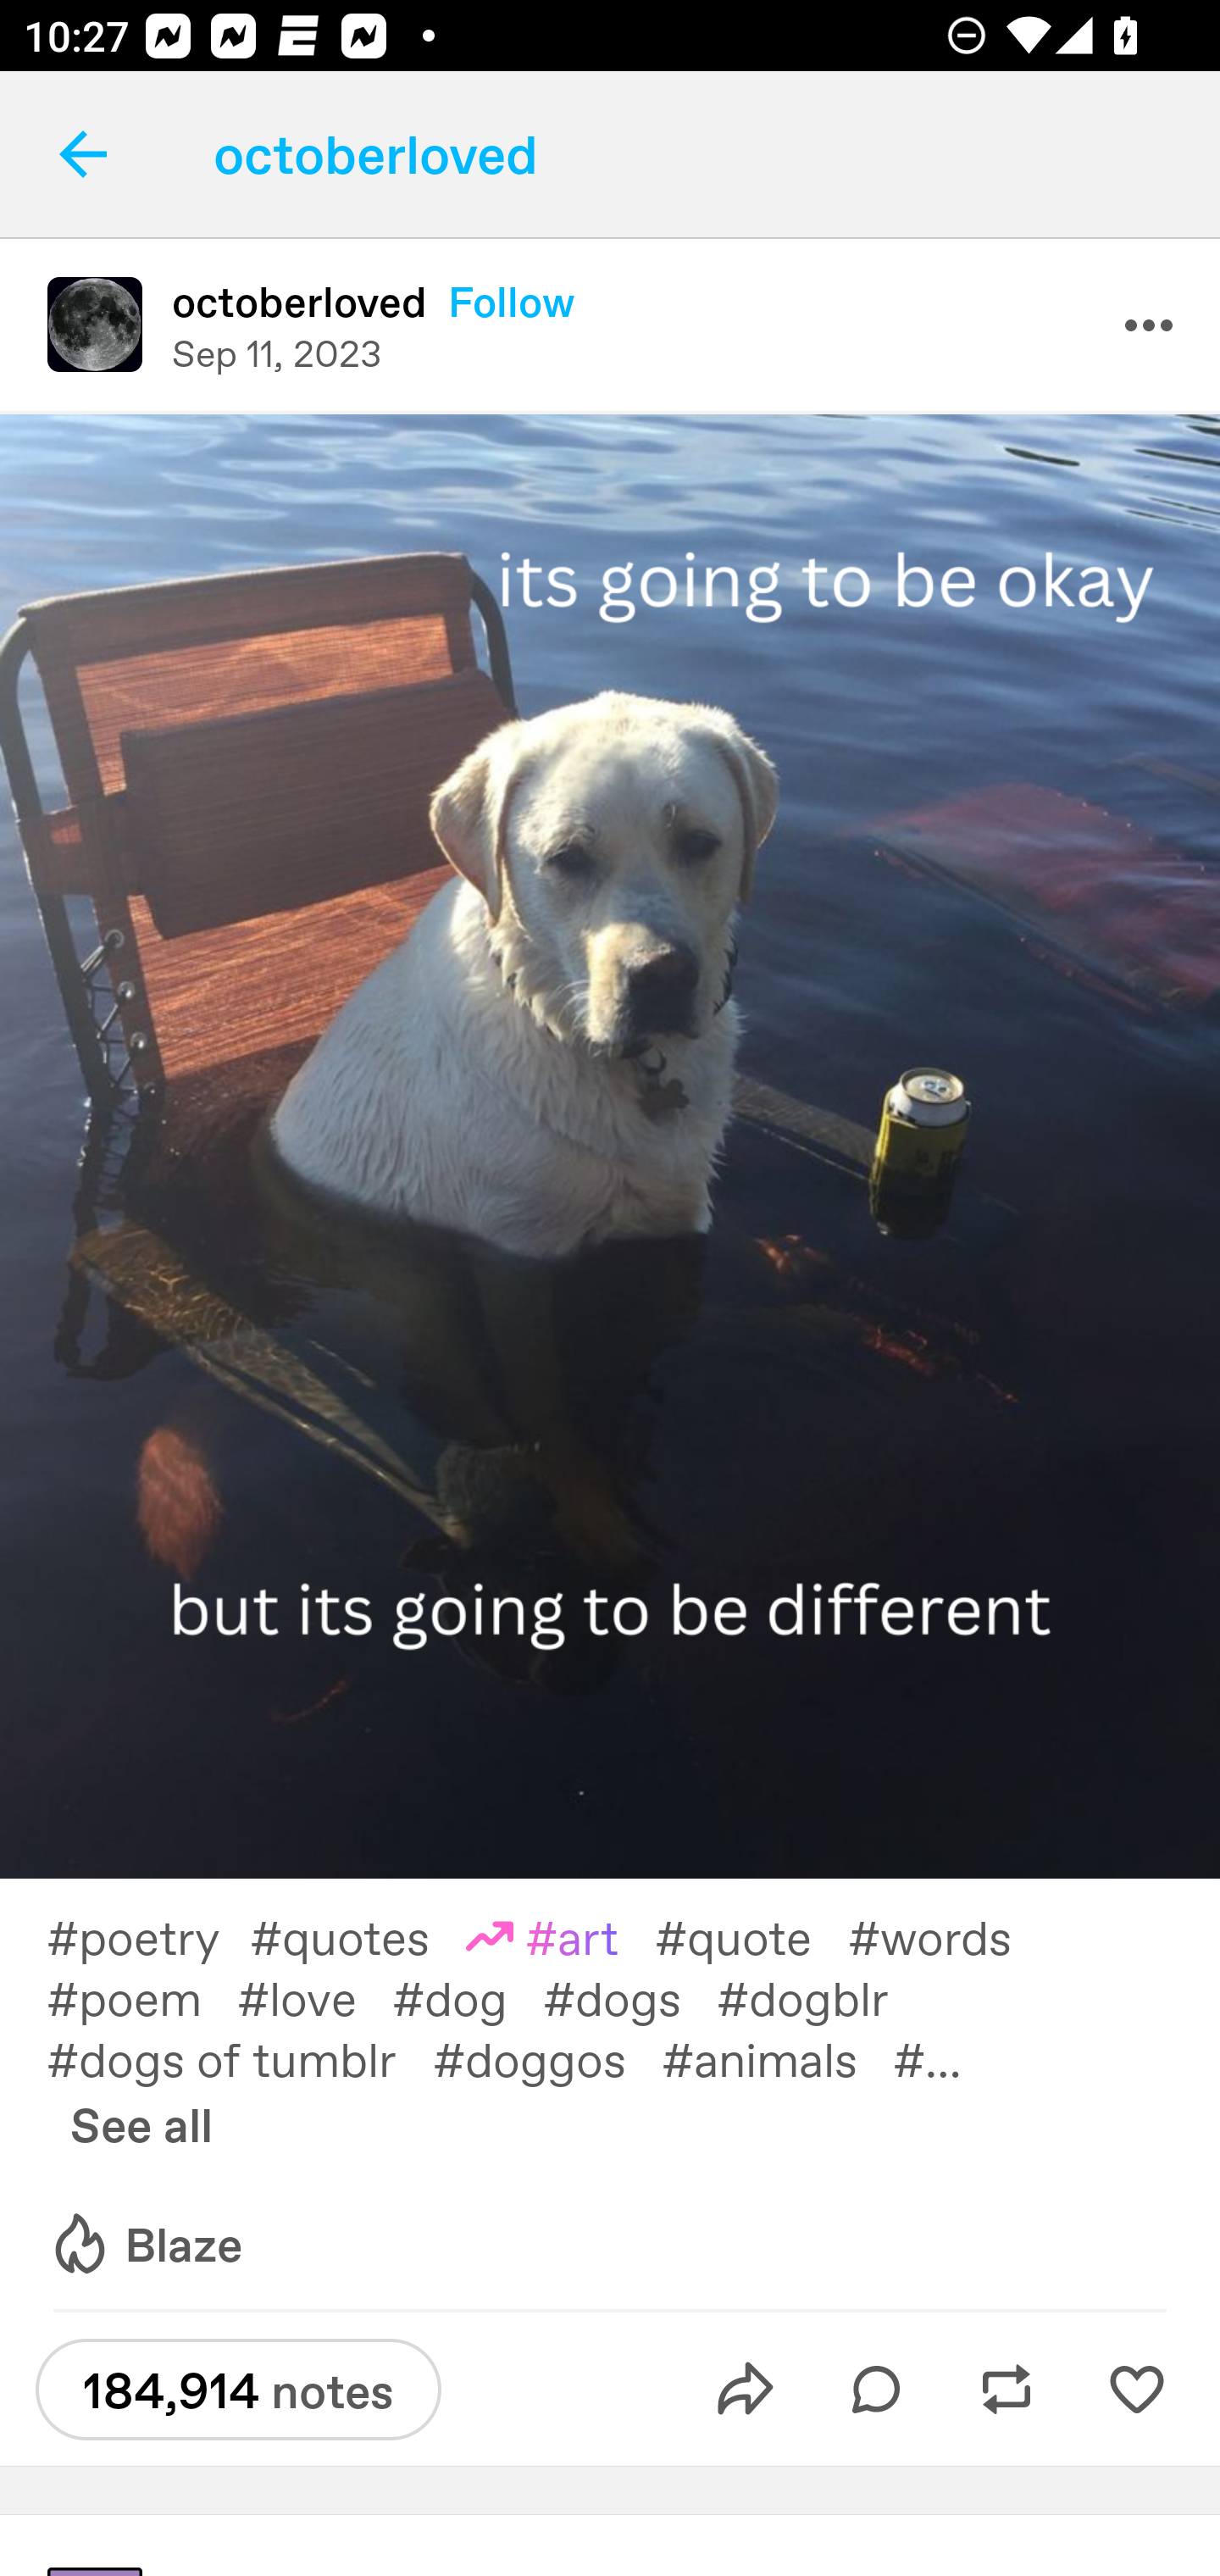  Describe the element at coordinates (947, 1935) in the screenshot. I see `#words` at that location.